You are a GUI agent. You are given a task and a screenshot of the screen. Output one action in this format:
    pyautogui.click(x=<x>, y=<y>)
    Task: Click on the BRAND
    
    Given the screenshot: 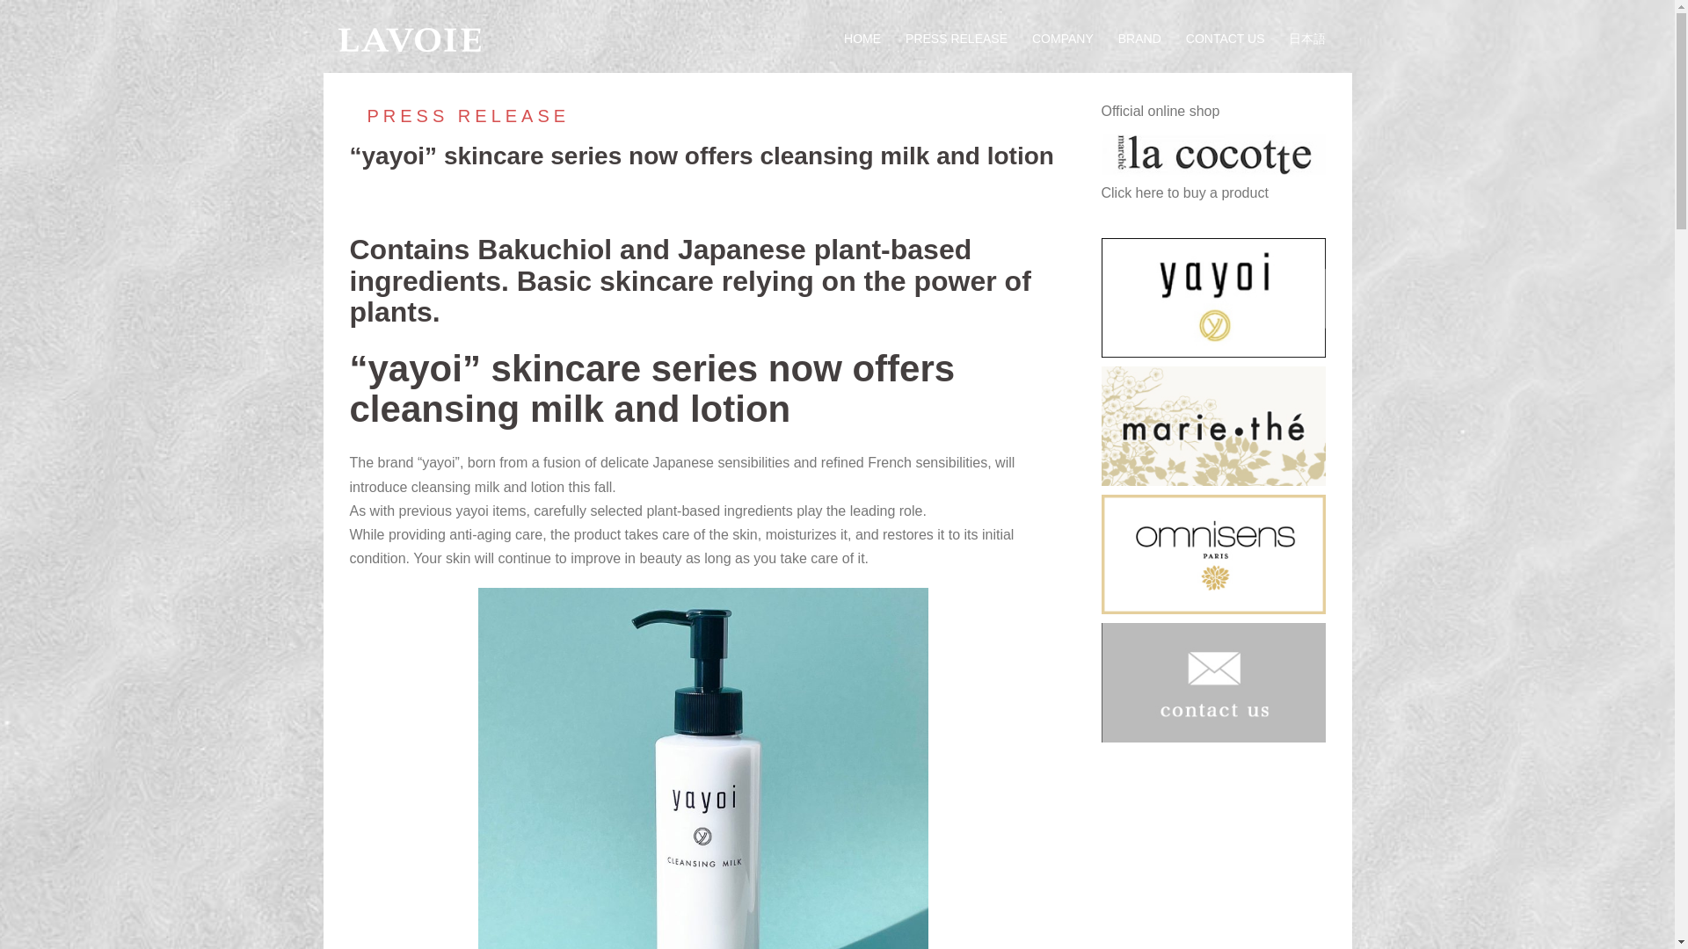 What is the action you would take?
    pyautogui.click(x=1139, y=40)
    